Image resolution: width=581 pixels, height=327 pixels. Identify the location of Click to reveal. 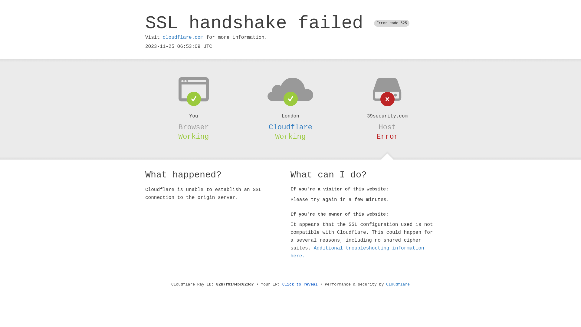
(300, 285).